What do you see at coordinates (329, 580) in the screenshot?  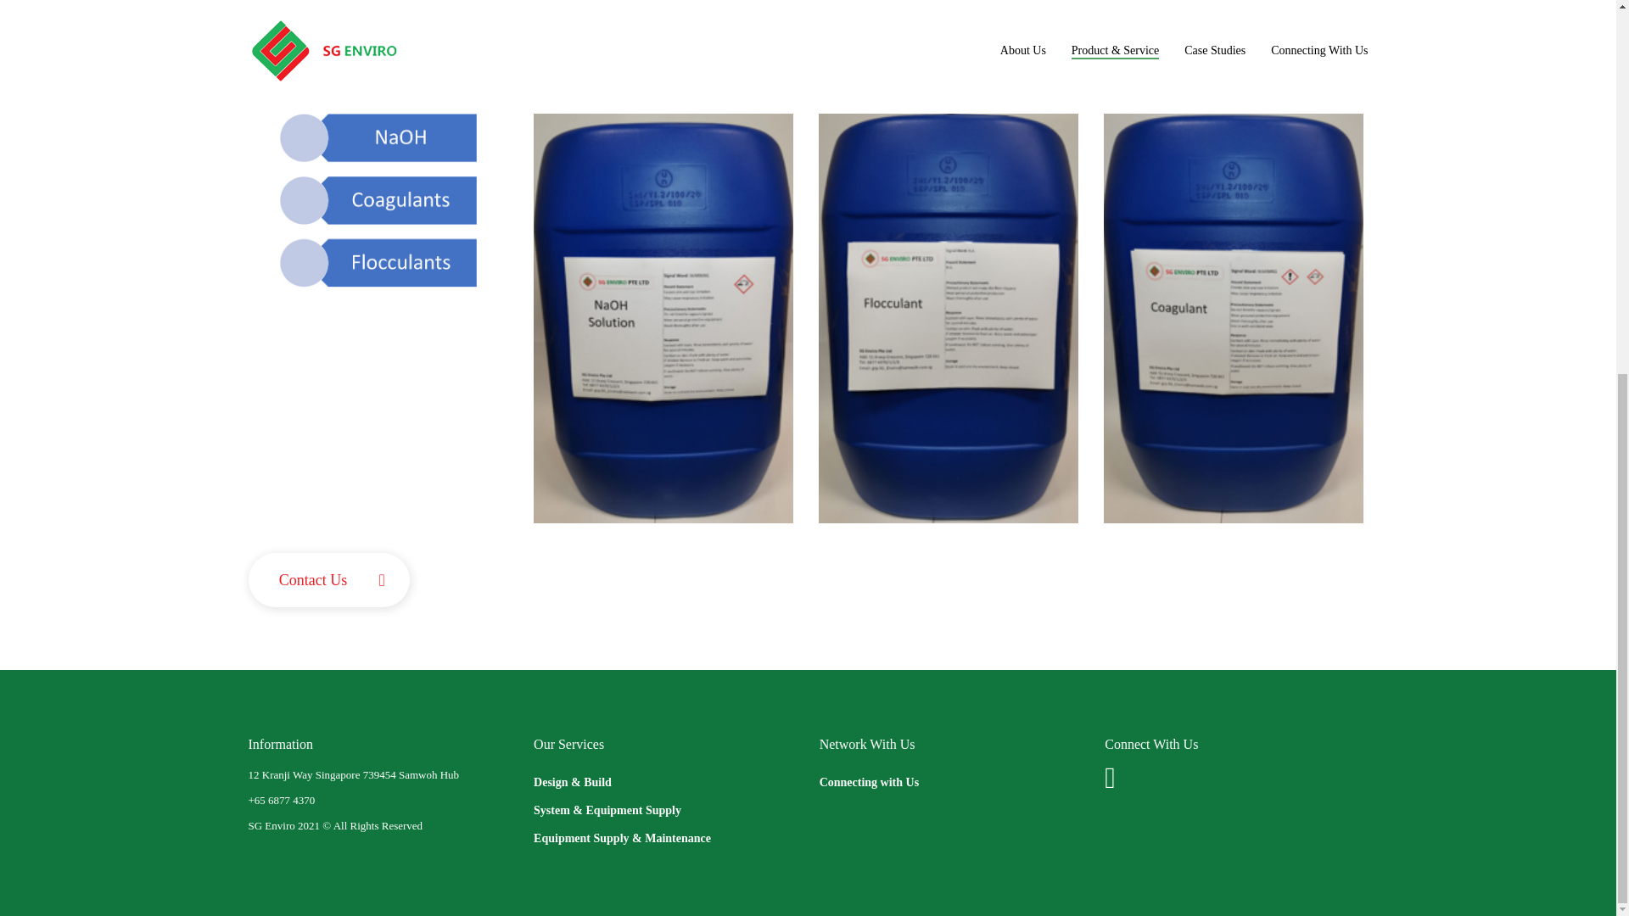 I see `Contact Us` at bounding box center [329, 580].